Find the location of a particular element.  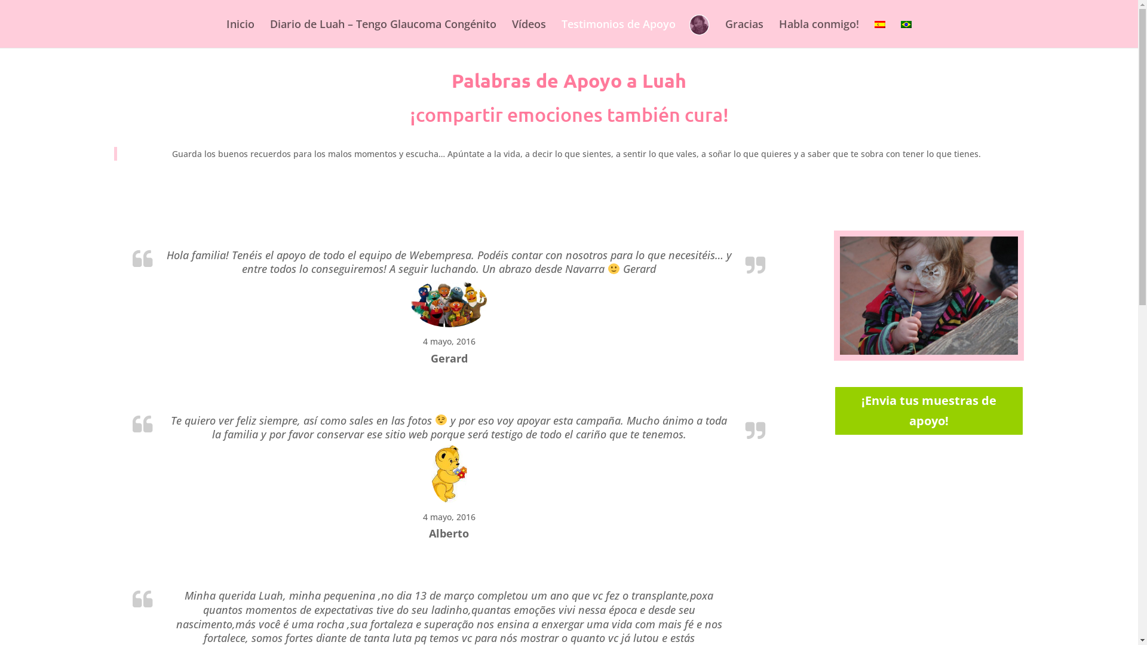

1 is located at coordinates (914, 337).